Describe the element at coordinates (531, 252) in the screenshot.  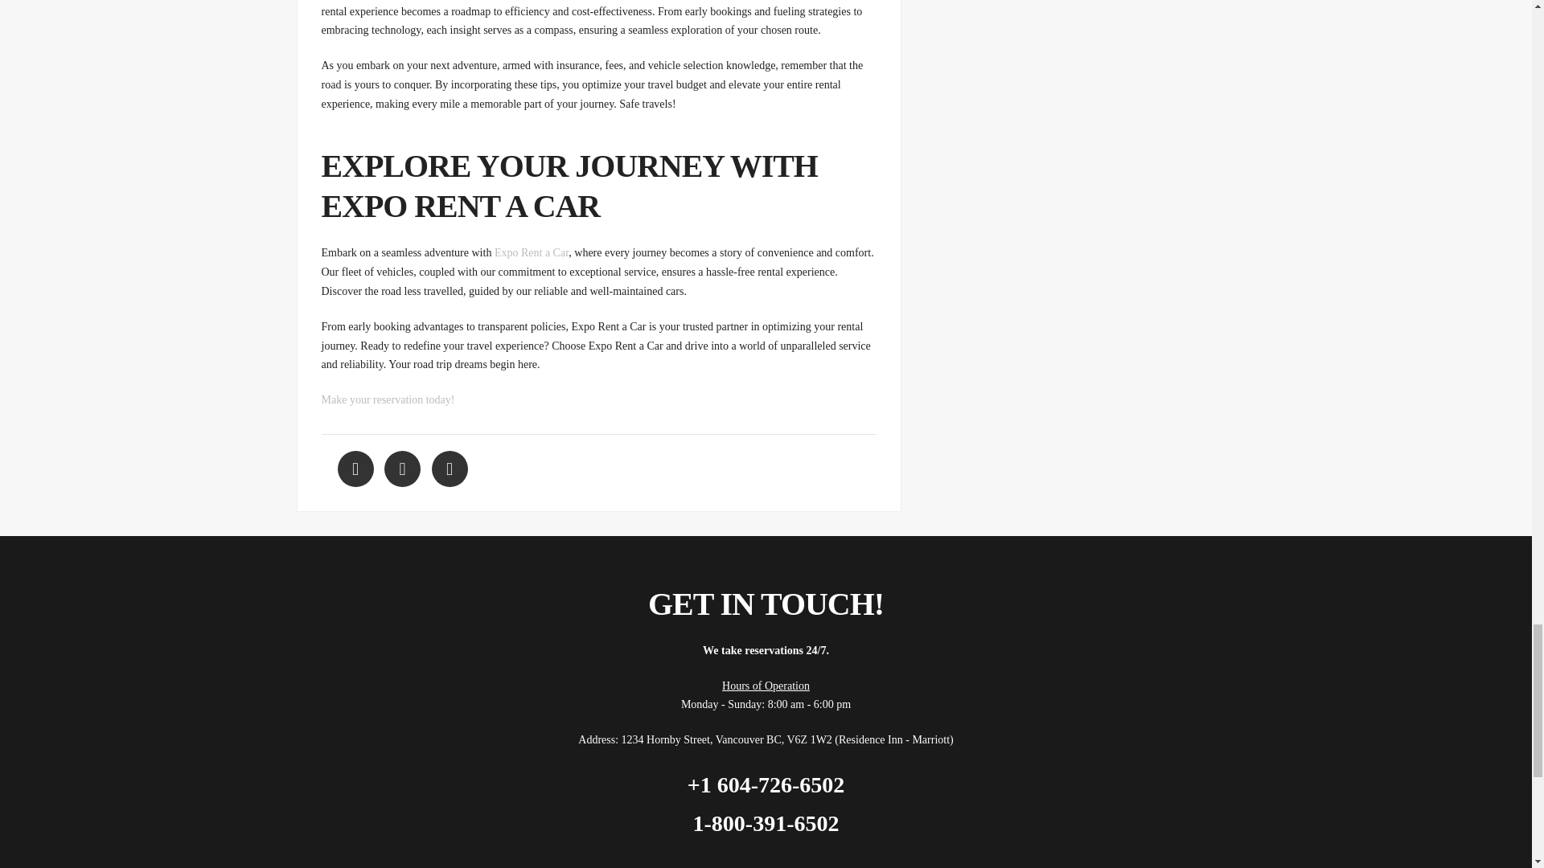
I see `Expo Rent a Car` at that location.